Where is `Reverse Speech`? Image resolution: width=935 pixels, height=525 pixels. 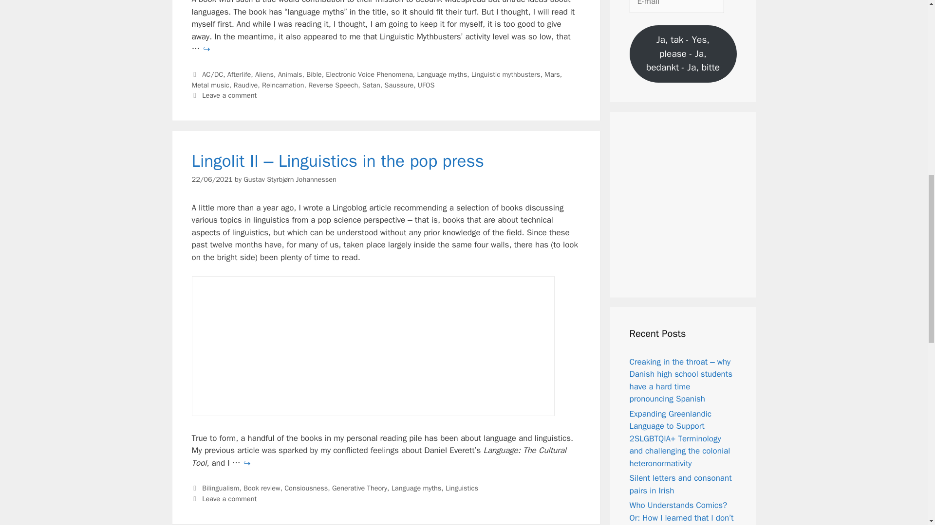 Reverse Speech is located at coordinates (333, 85).